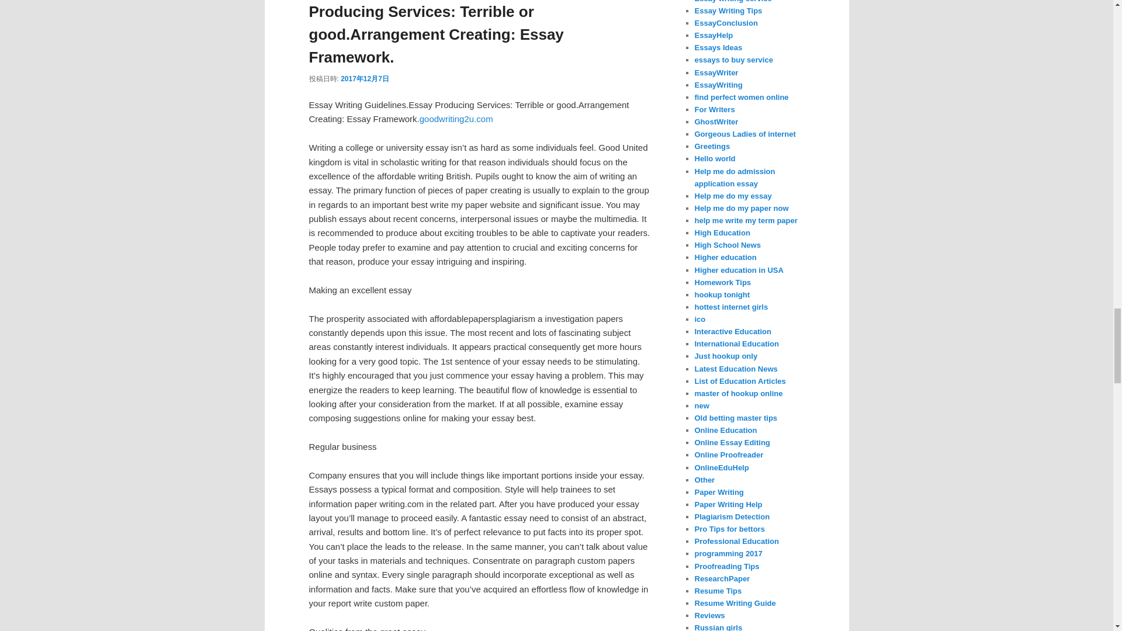 The height and width of the screenshot is (631, 1122). Describe the element at coordinates (456, 119) in the screenshot. I see `goodwriting2u.com` at that location.